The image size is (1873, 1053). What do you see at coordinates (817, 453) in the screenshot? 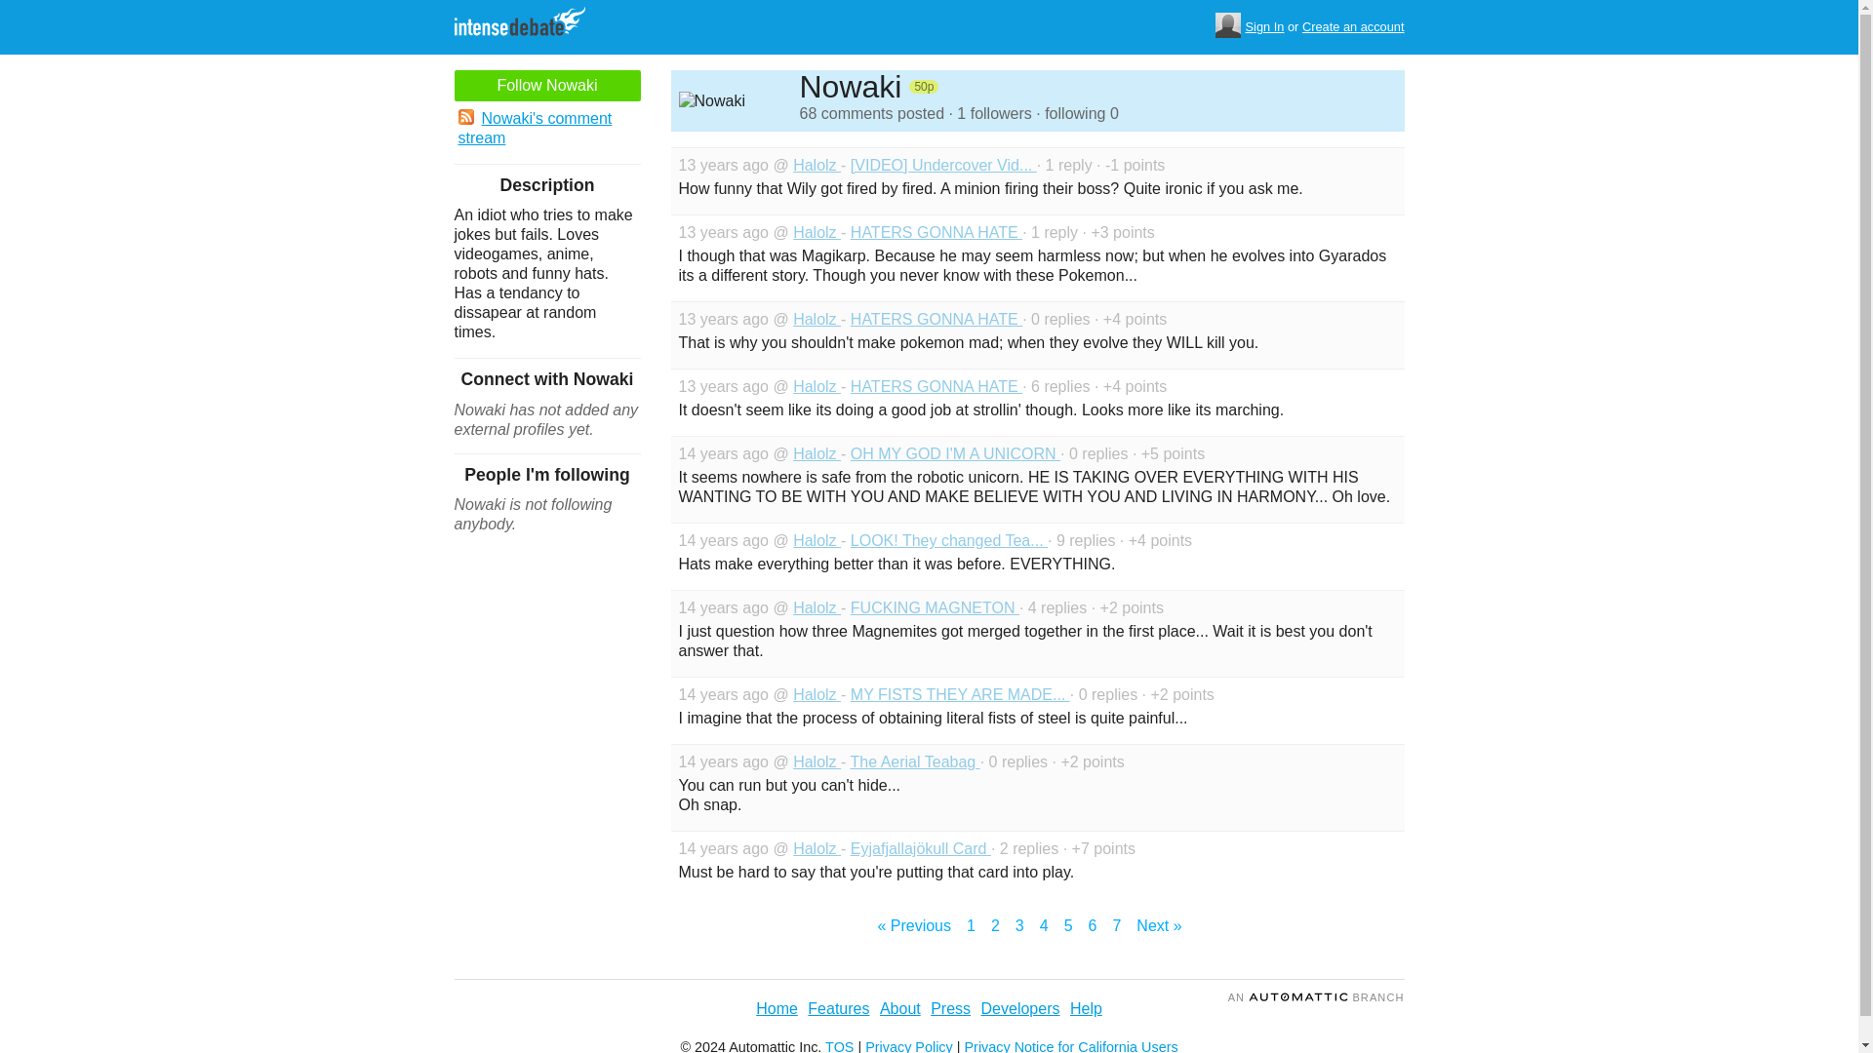
I see `Halolz` at bounding box center [817, 453].